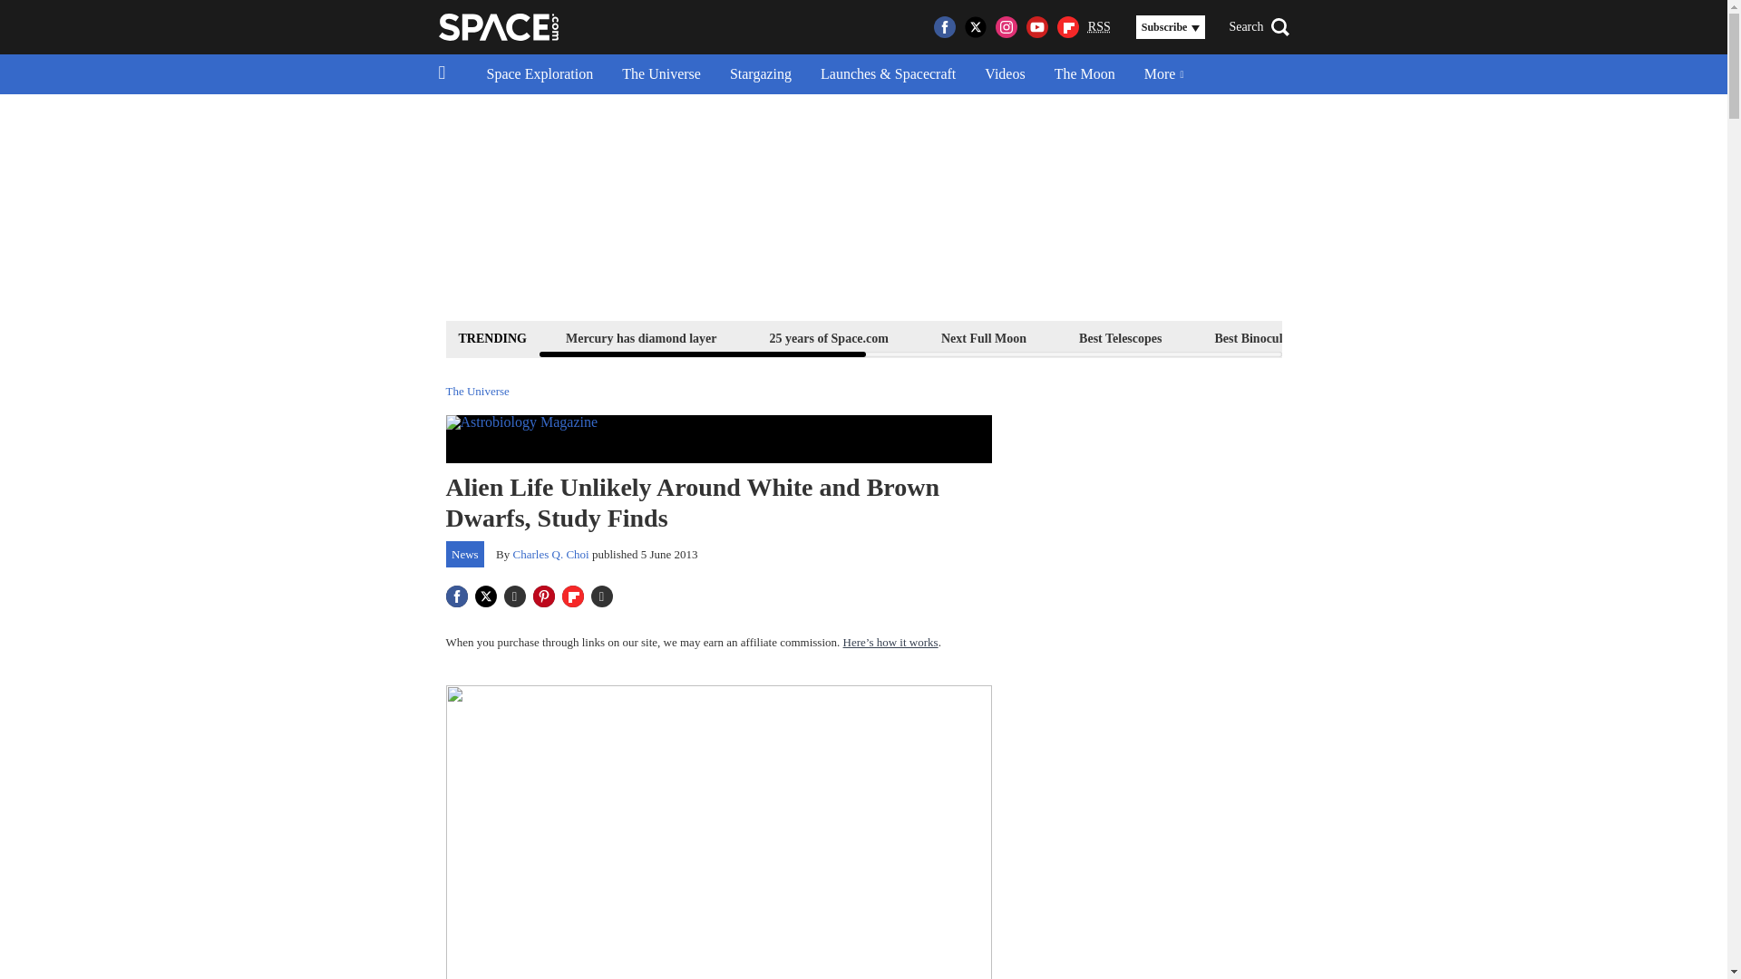  What do you see at coordinates (1257, 337) in the screenshot?
I see `Best Binoculars` at bounding box center [1257, 337].